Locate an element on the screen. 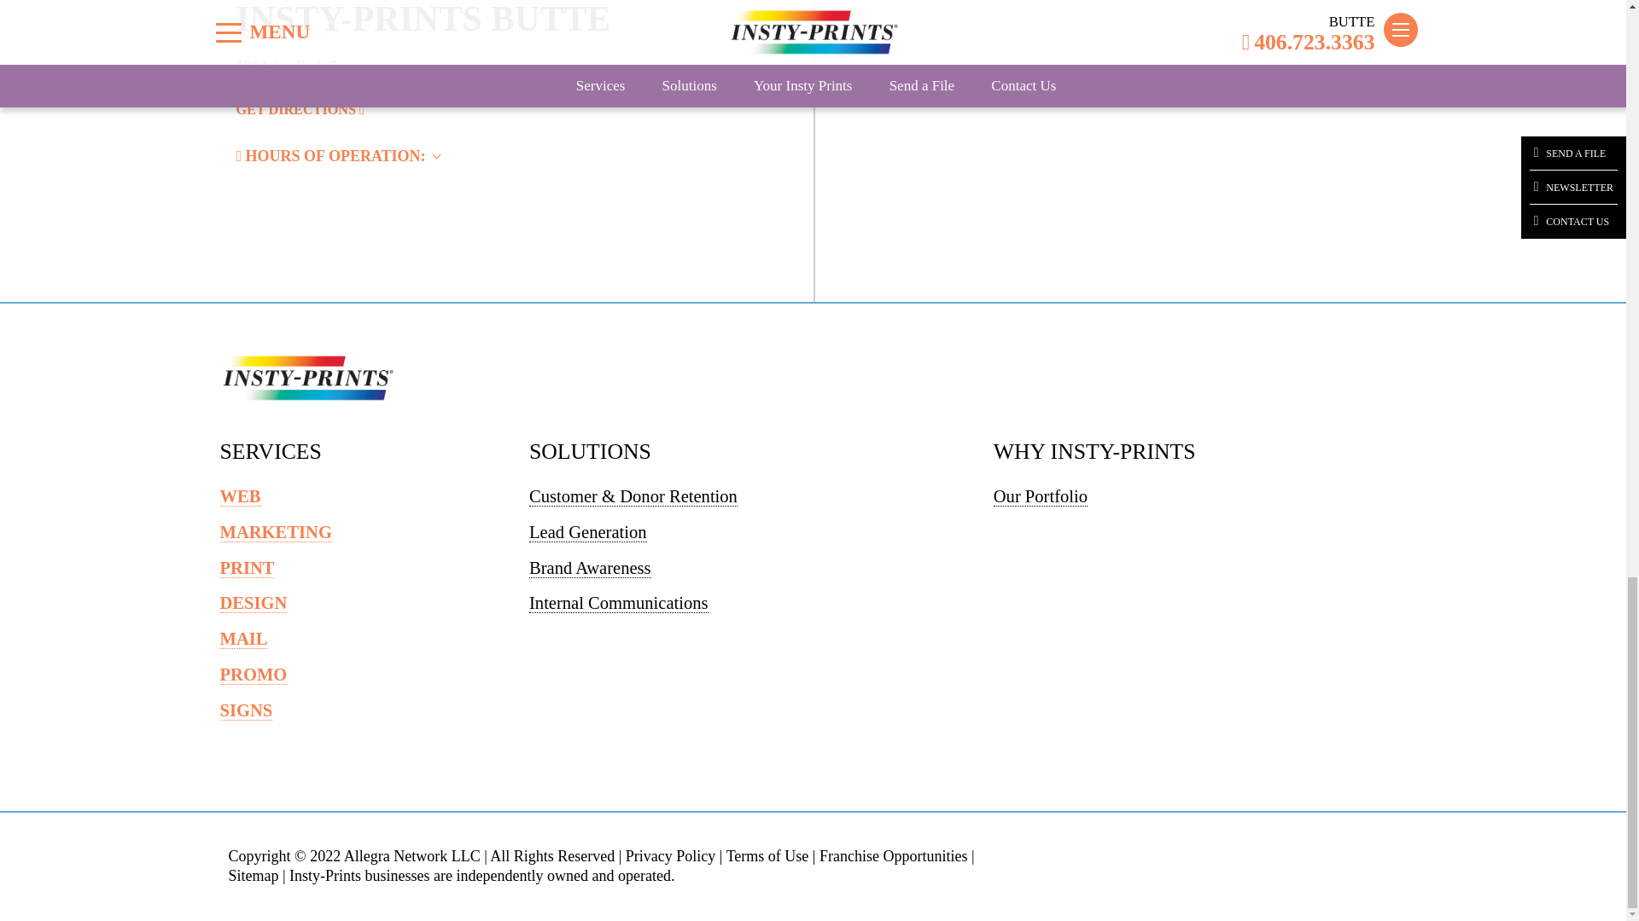  Visit Google Map is located at coordinates (300, 109).